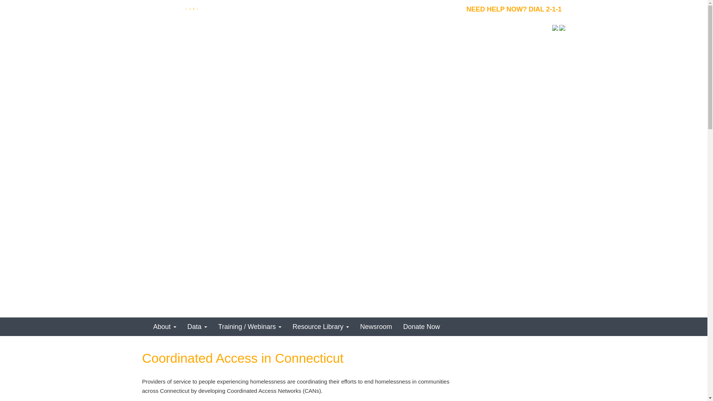 Image resolution: width=713 pixels, height=401 pixels. I want to click on Newsroom, so click(376, 327).